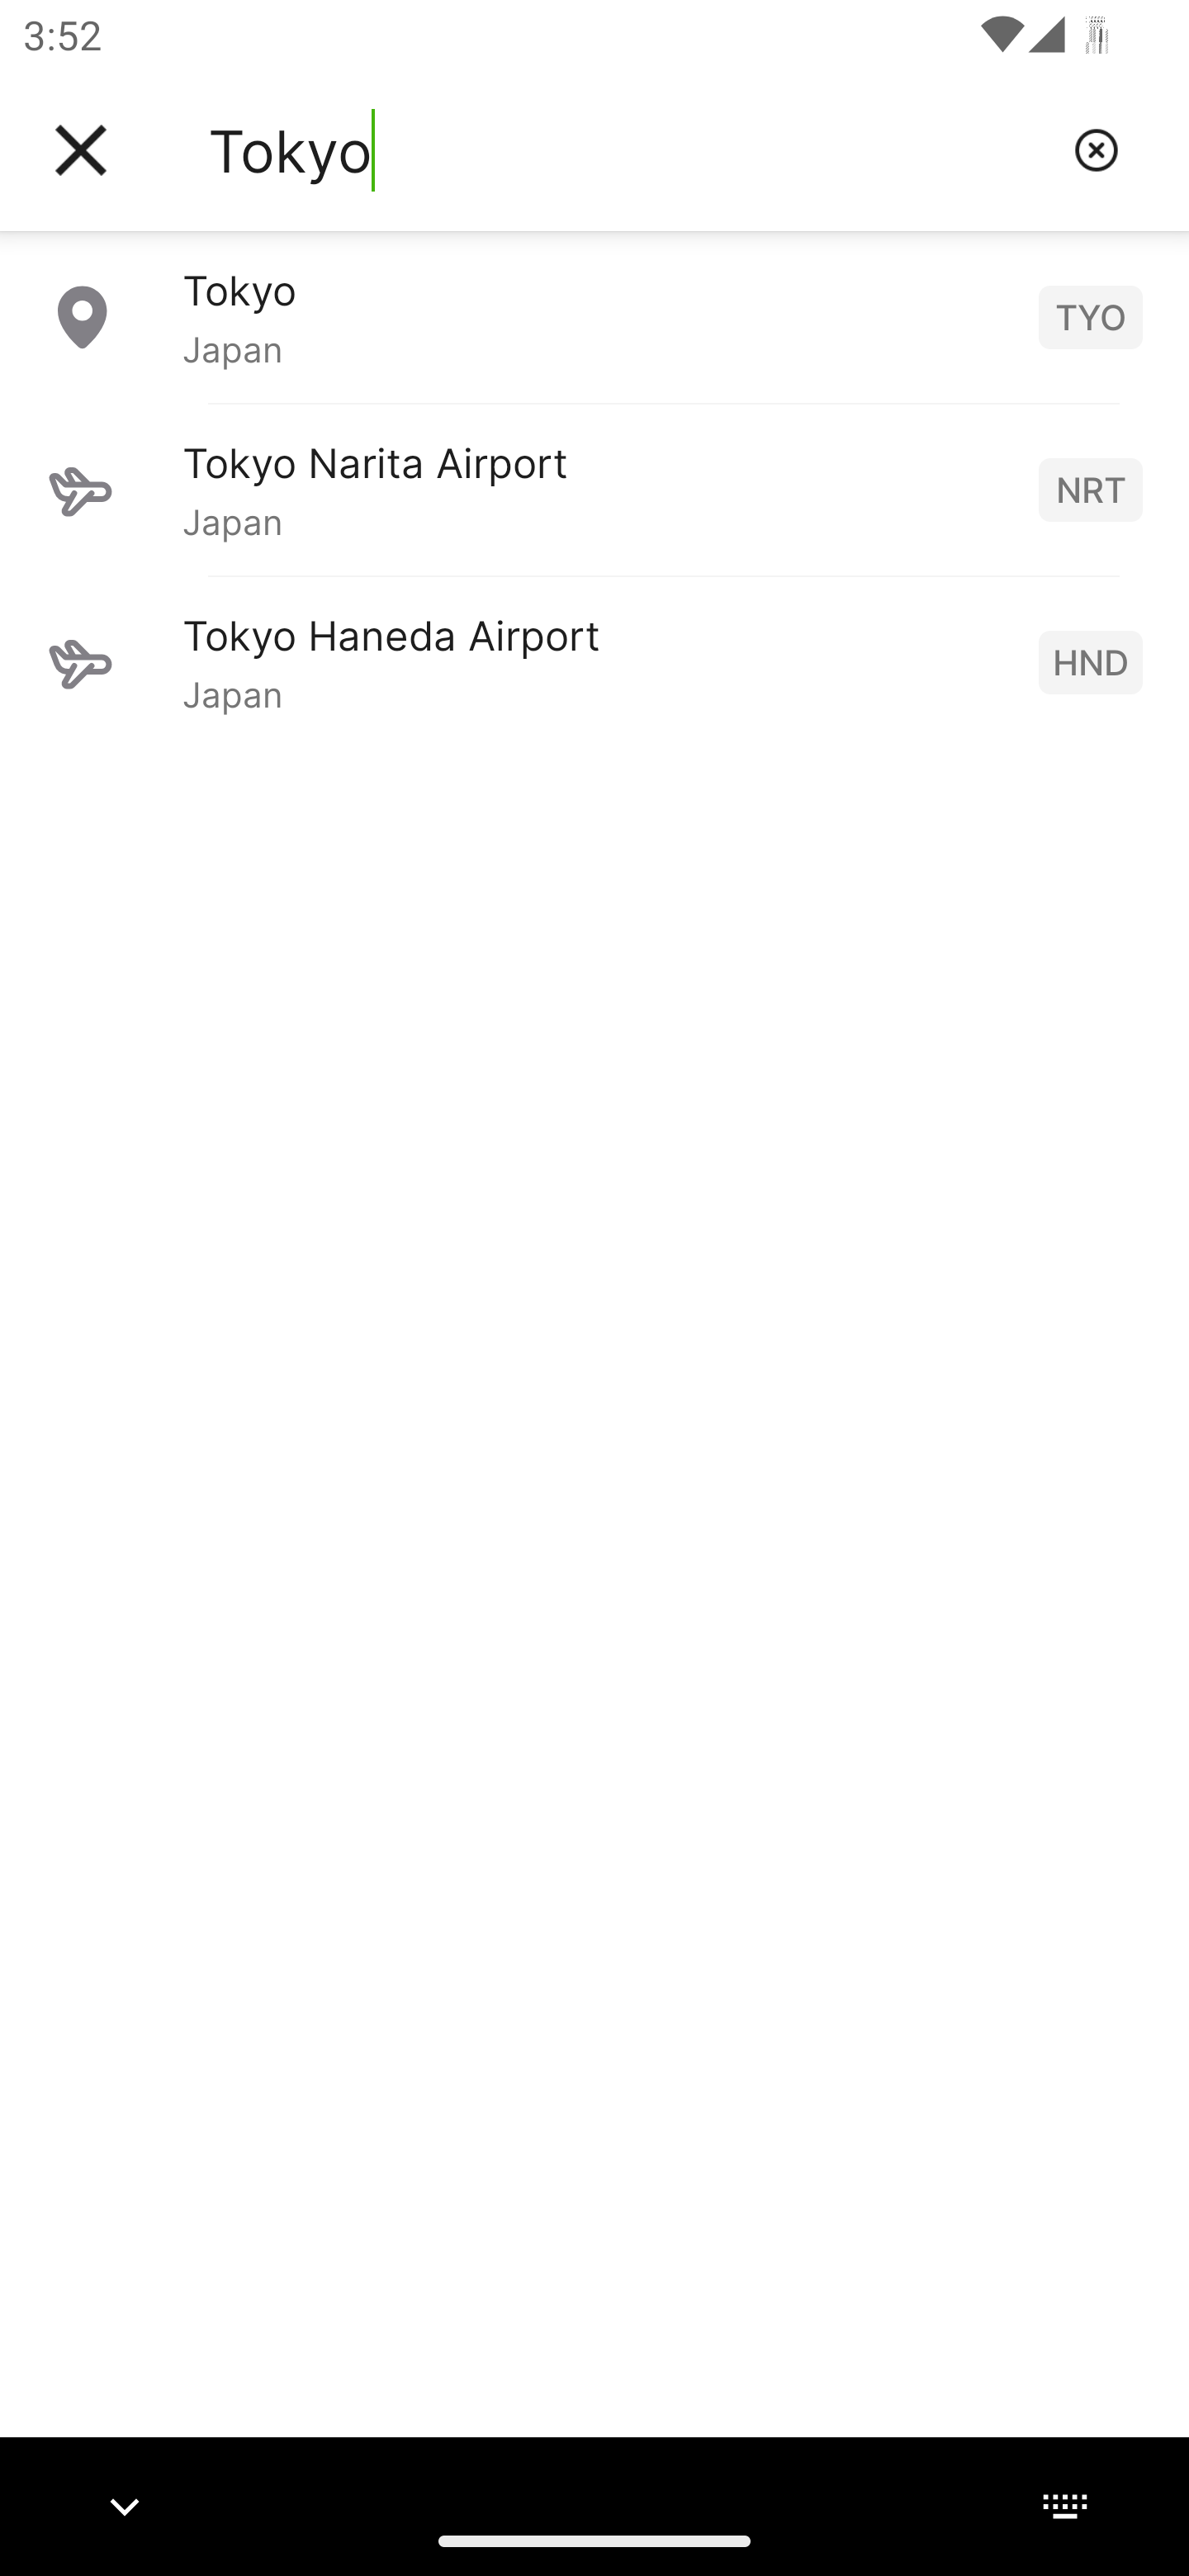  Describe the element at coordinates (628, 150) in the screenshot. I see `Tokyo` at that location.